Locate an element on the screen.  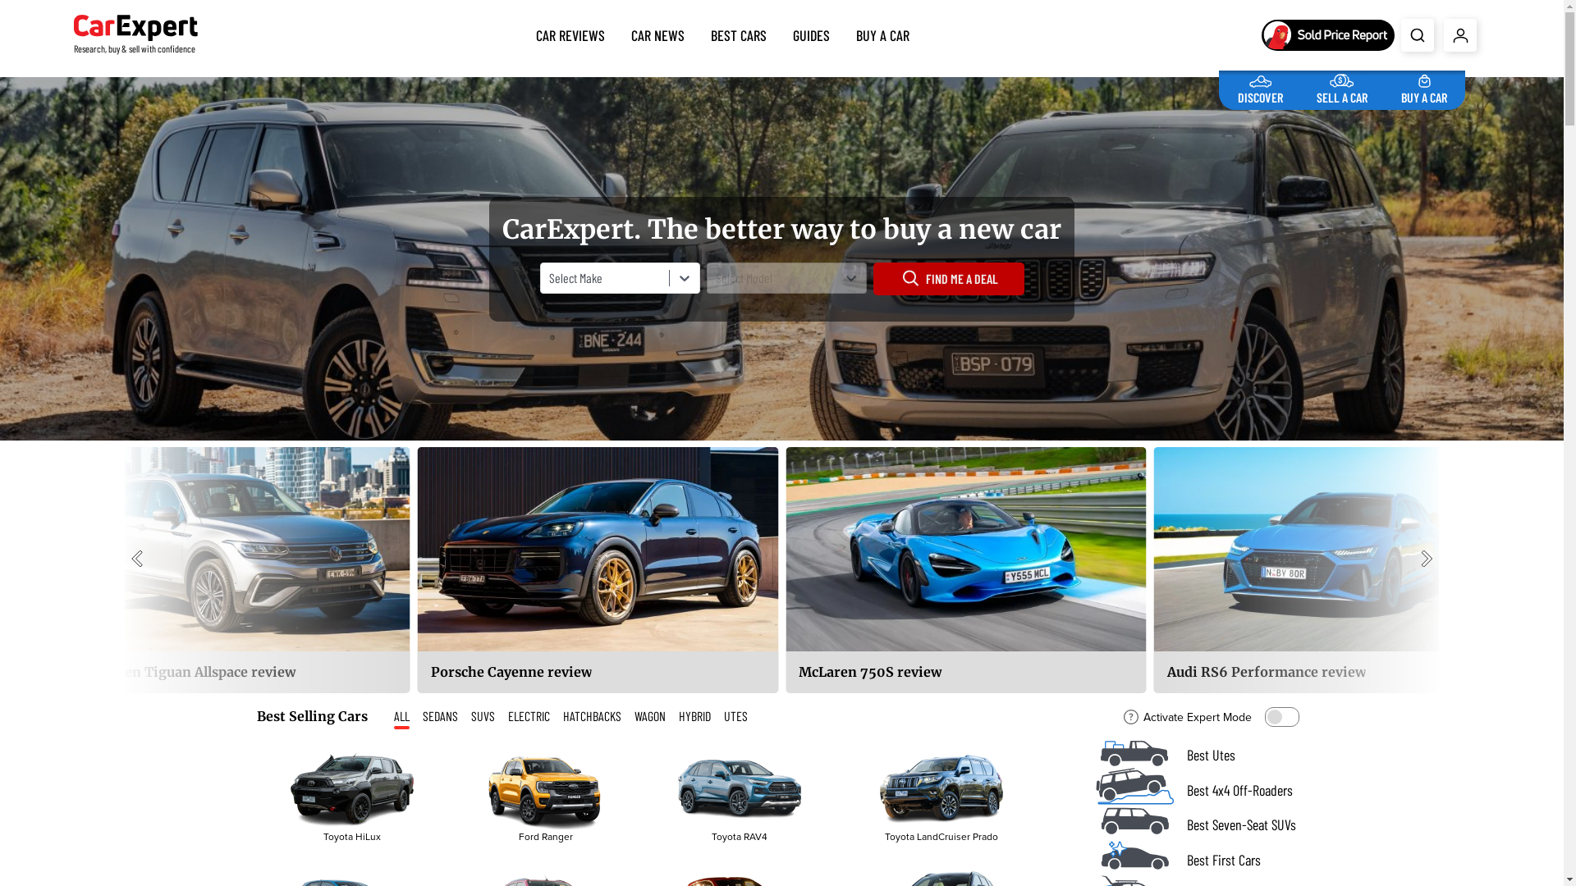
Toyota RAV4 is located at coordinates (739, 797).